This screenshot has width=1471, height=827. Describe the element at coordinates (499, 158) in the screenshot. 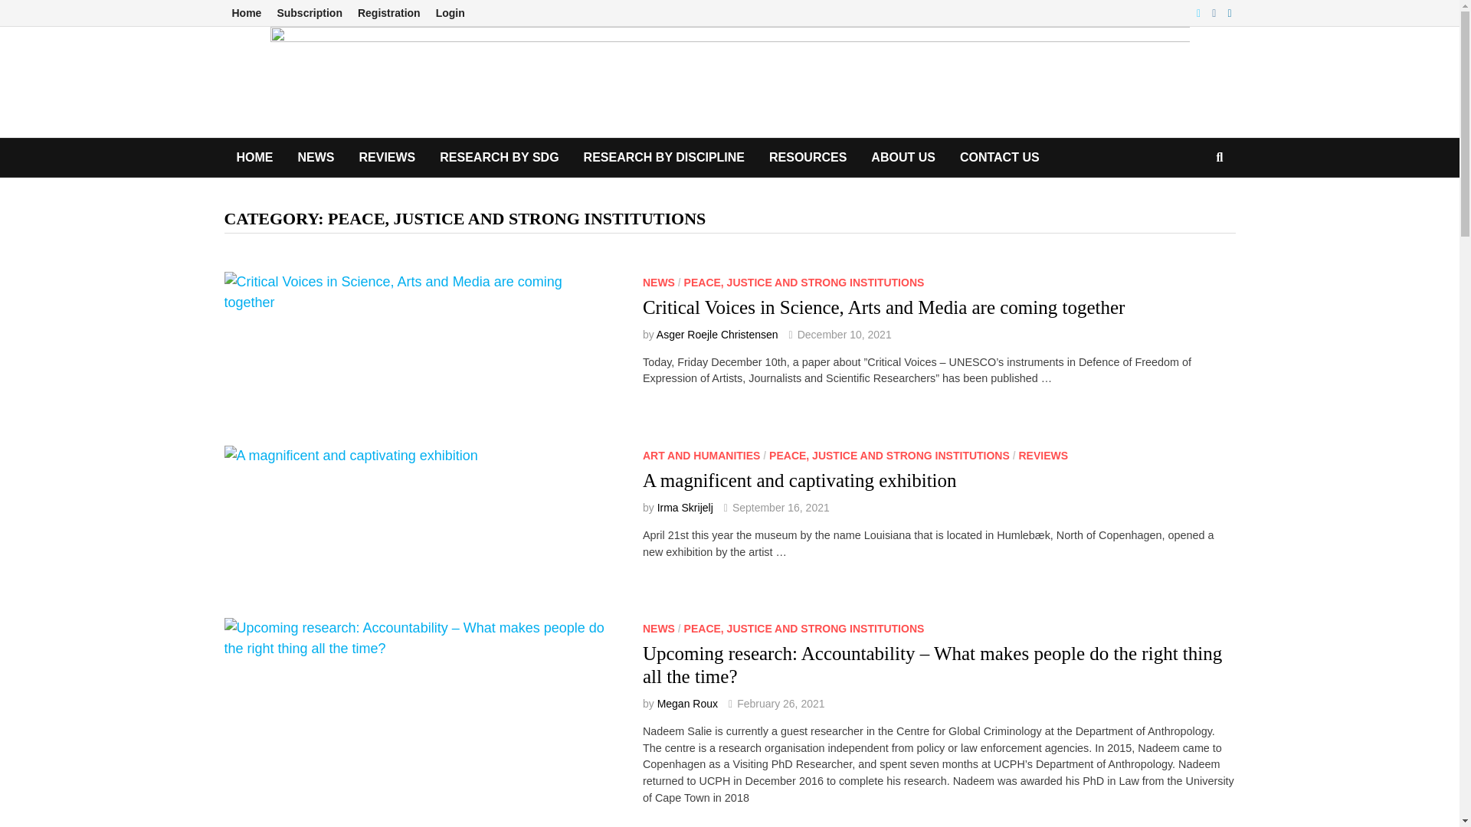

I see `RESEARCH BY SDG` at that location.